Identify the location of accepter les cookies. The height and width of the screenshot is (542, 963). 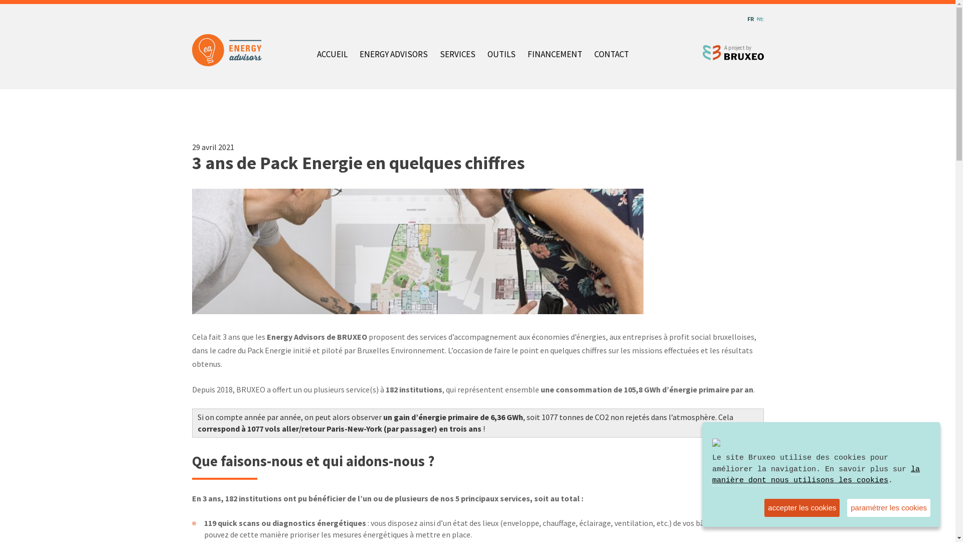
(802, 508).